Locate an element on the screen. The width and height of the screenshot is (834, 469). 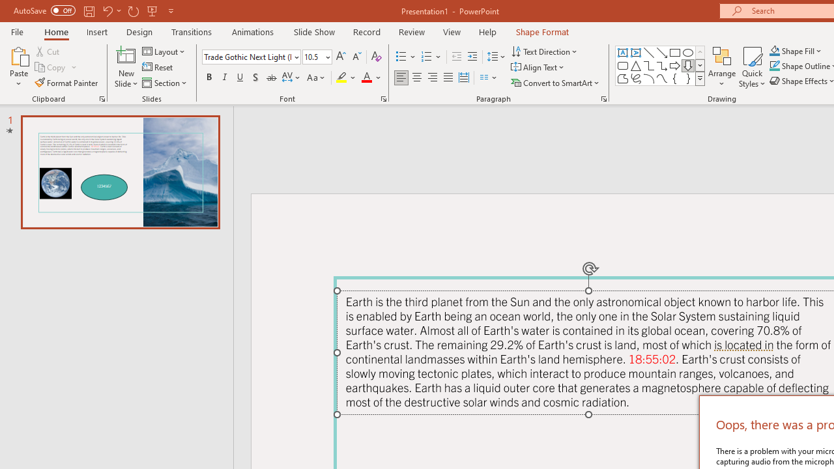
Class: NetUIImage is located at coordinates (700, 78).